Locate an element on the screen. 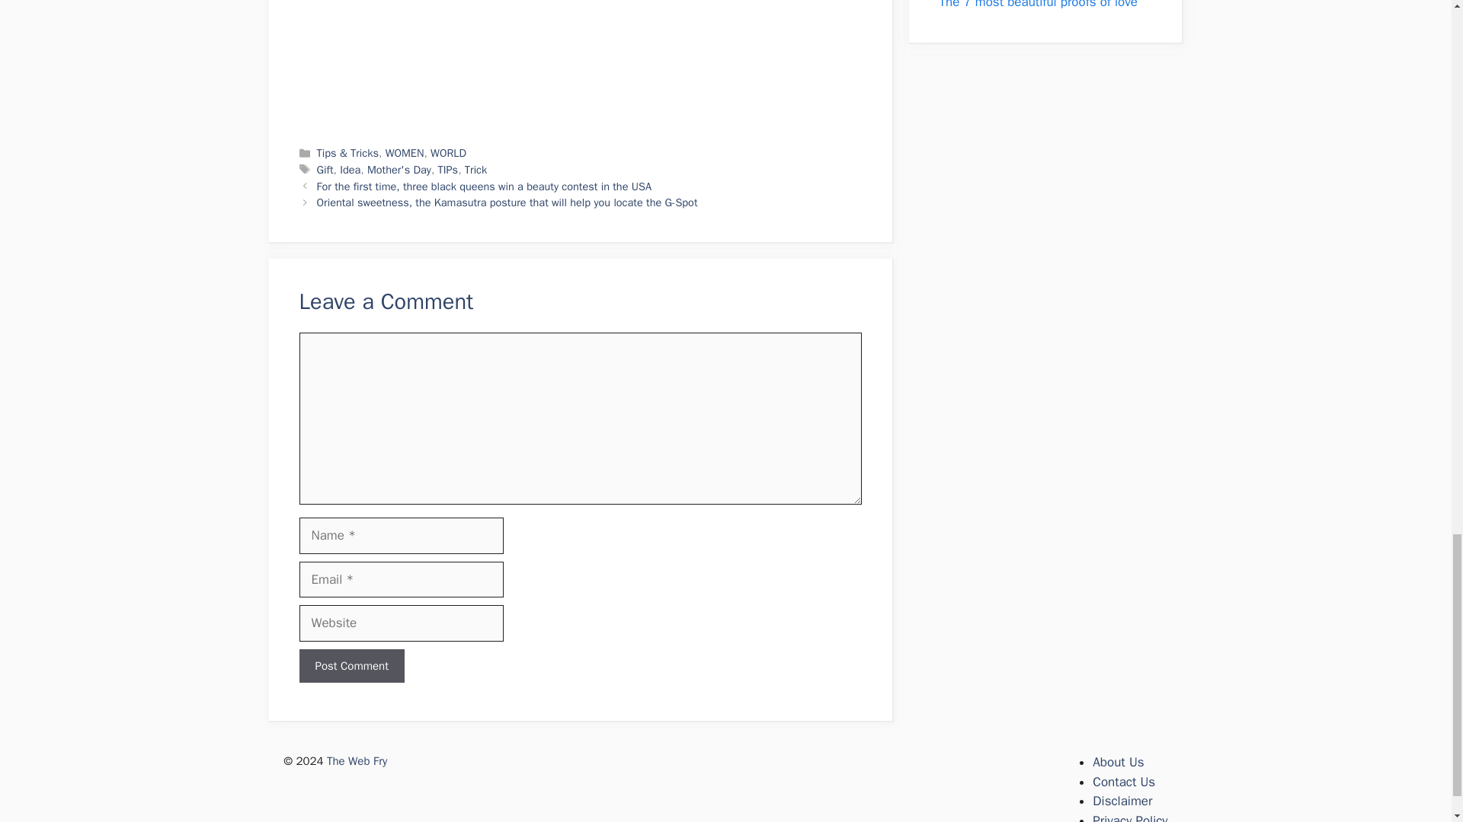  Idea is located at coordinates (349, 169).